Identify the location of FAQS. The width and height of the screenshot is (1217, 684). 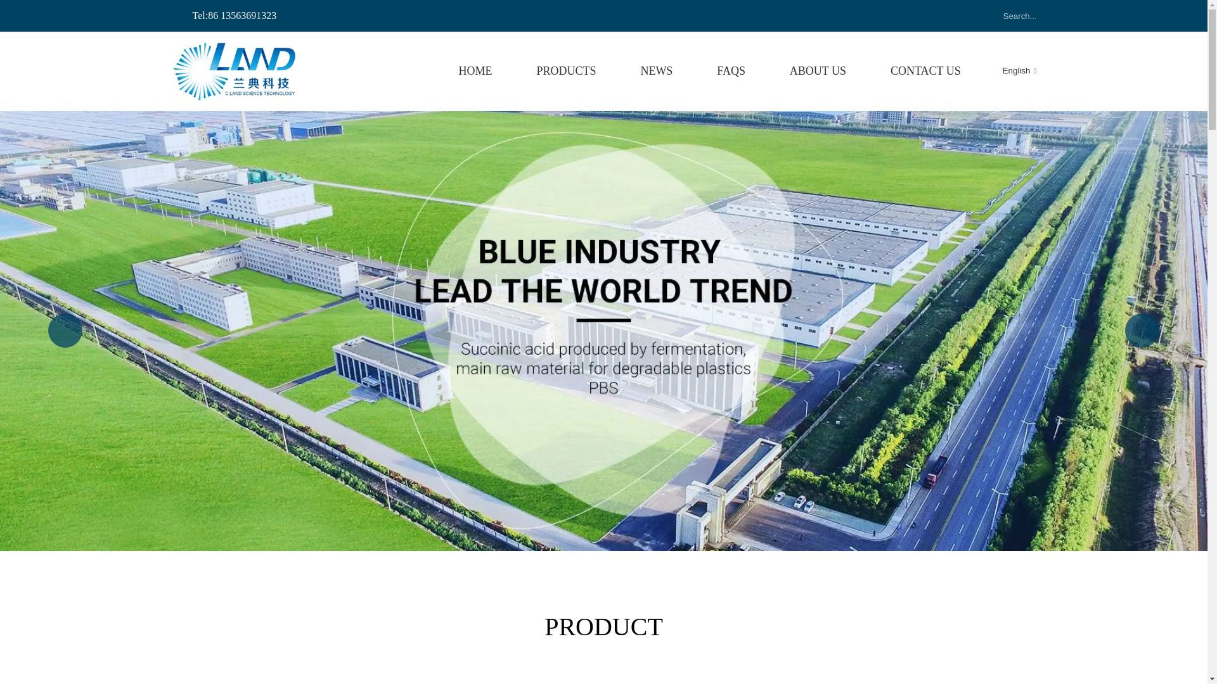
(730, 71).